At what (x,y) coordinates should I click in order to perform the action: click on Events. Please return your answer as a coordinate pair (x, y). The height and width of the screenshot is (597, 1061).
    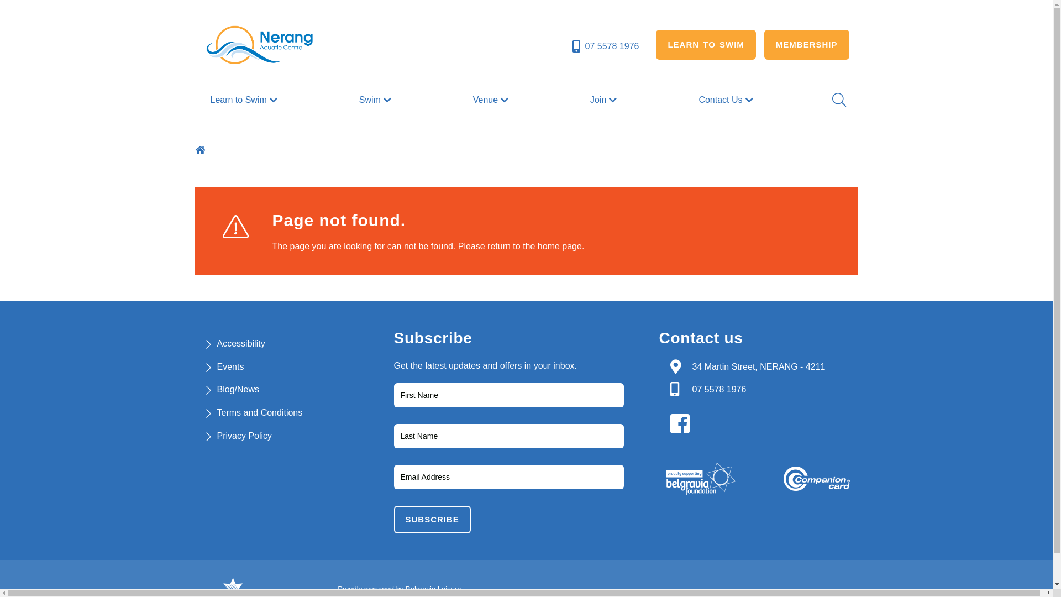
    Looking at the image, I should click on (230, 367).